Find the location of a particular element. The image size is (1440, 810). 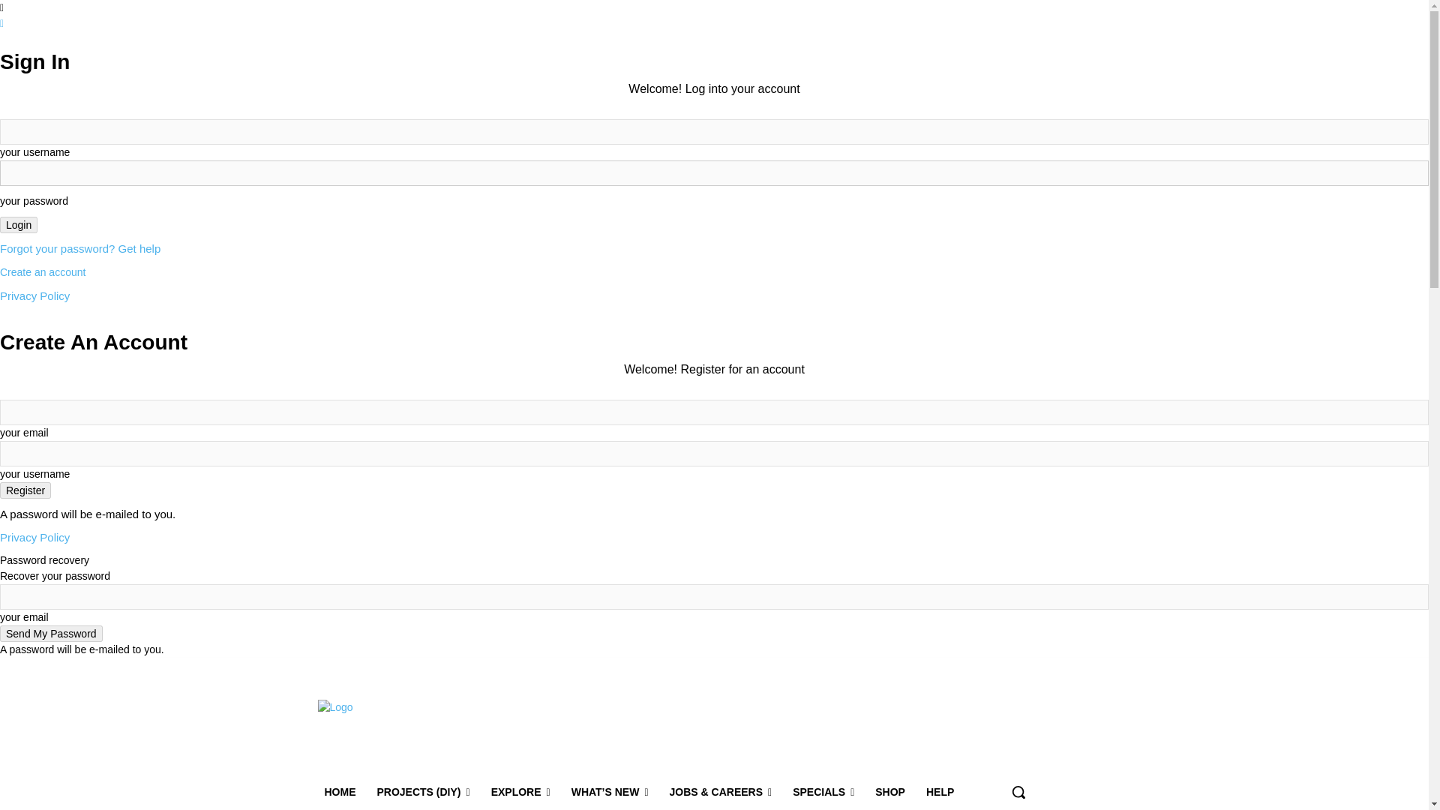

Youtube is located at coordinates (964, 668).